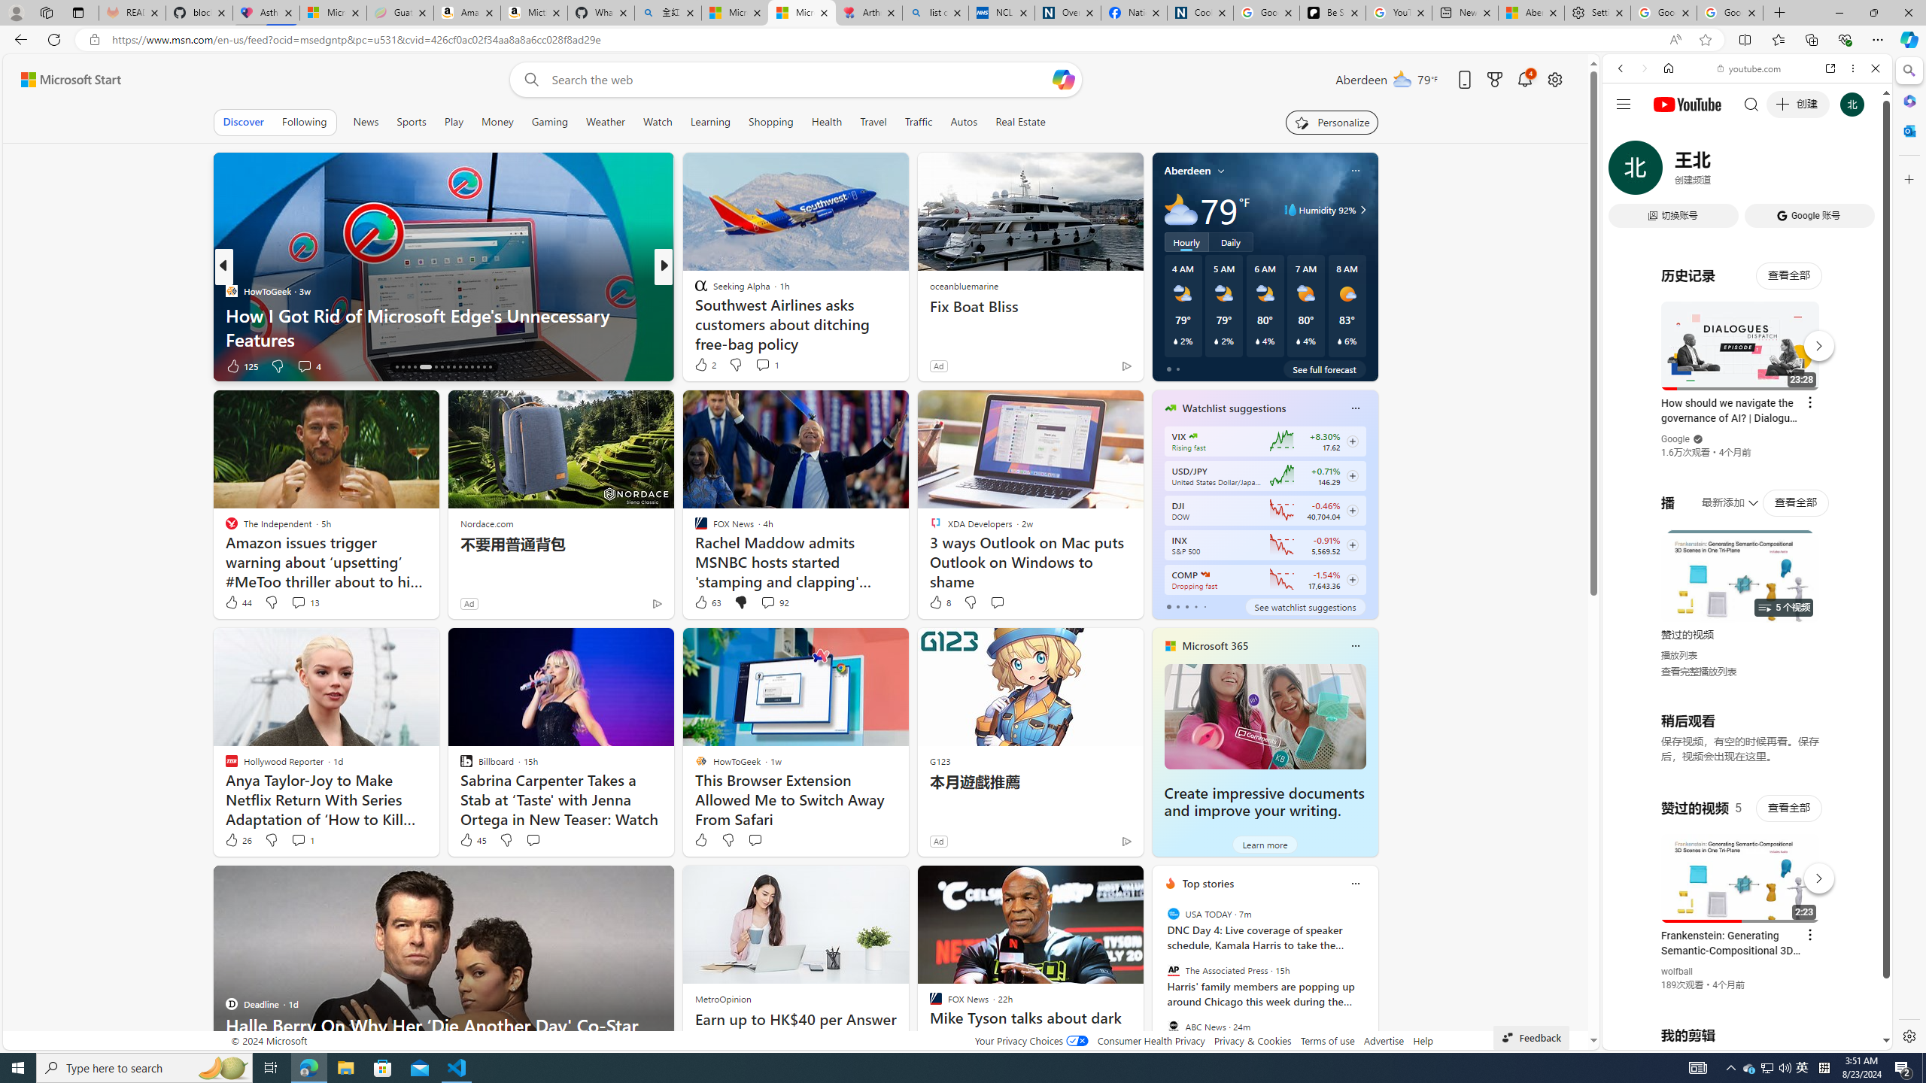  Describe the element at coordinates (1187, 606) in the screenshot. I see `tab-2` at that location.